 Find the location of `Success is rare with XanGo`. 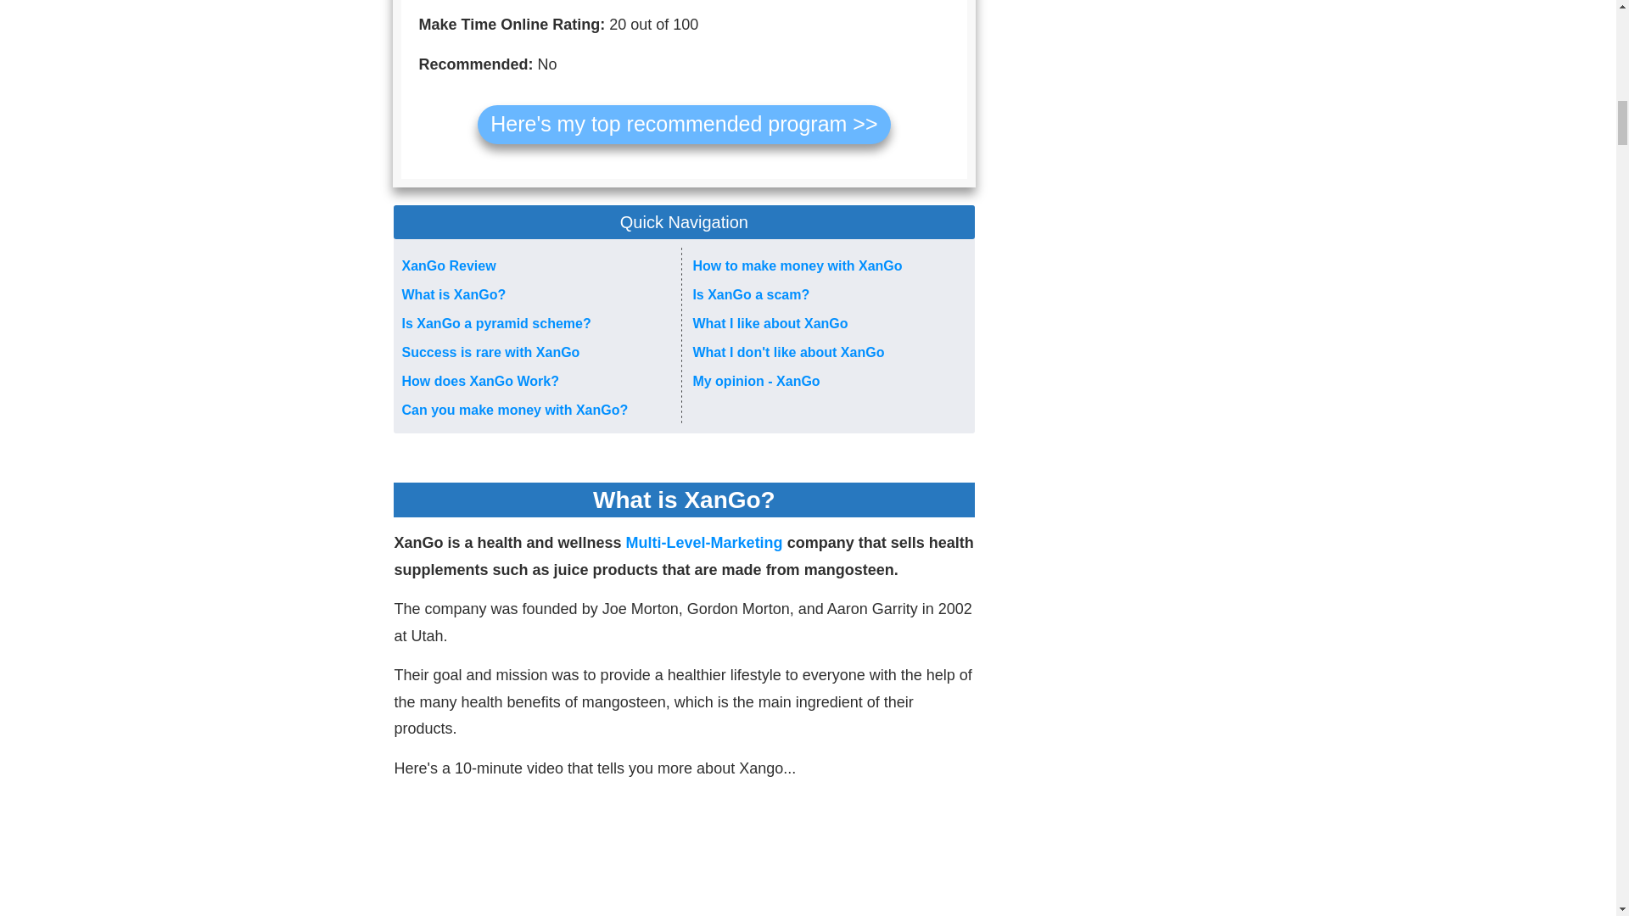

Success is rare with XanGo is located at coordinates (490, 353).